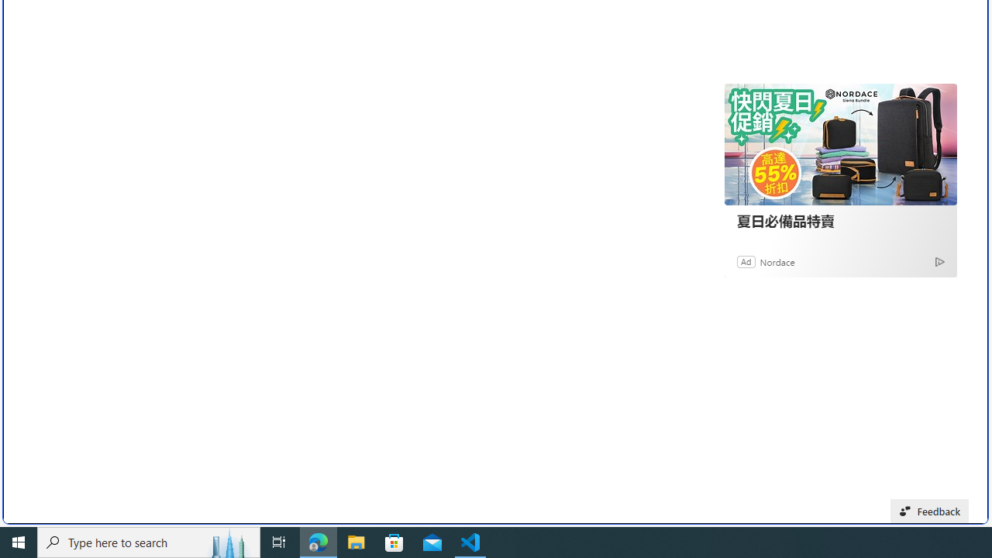 This screenshot has height=558, width=992. I want to click on Ad Choice, so click(939, 260).